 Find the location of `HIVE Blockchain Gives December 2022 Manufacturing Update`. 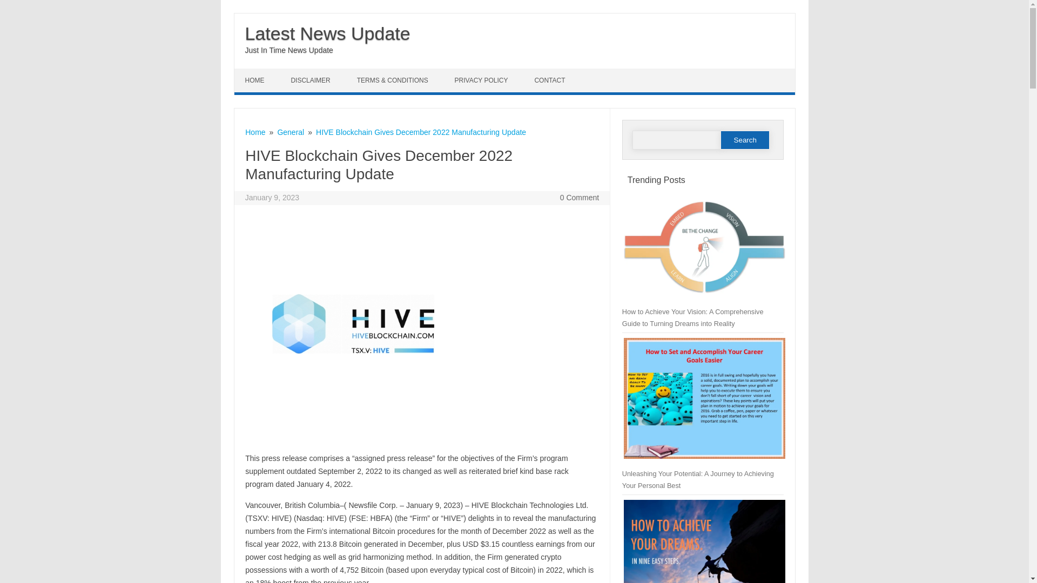

HIVE Blockchain Gives December 2022 Manufacturing Update is located at coordinates (421, 132).